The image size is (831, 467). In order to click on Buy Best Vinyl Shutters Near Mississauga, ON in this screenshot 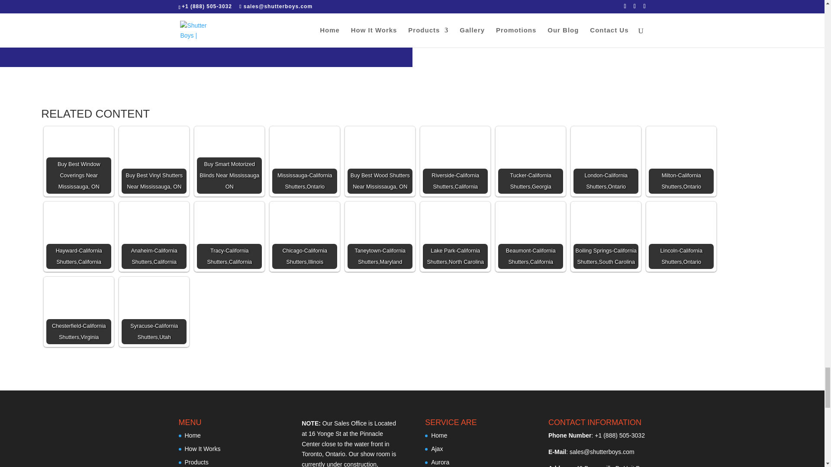, I will do `click(154, 161)`.